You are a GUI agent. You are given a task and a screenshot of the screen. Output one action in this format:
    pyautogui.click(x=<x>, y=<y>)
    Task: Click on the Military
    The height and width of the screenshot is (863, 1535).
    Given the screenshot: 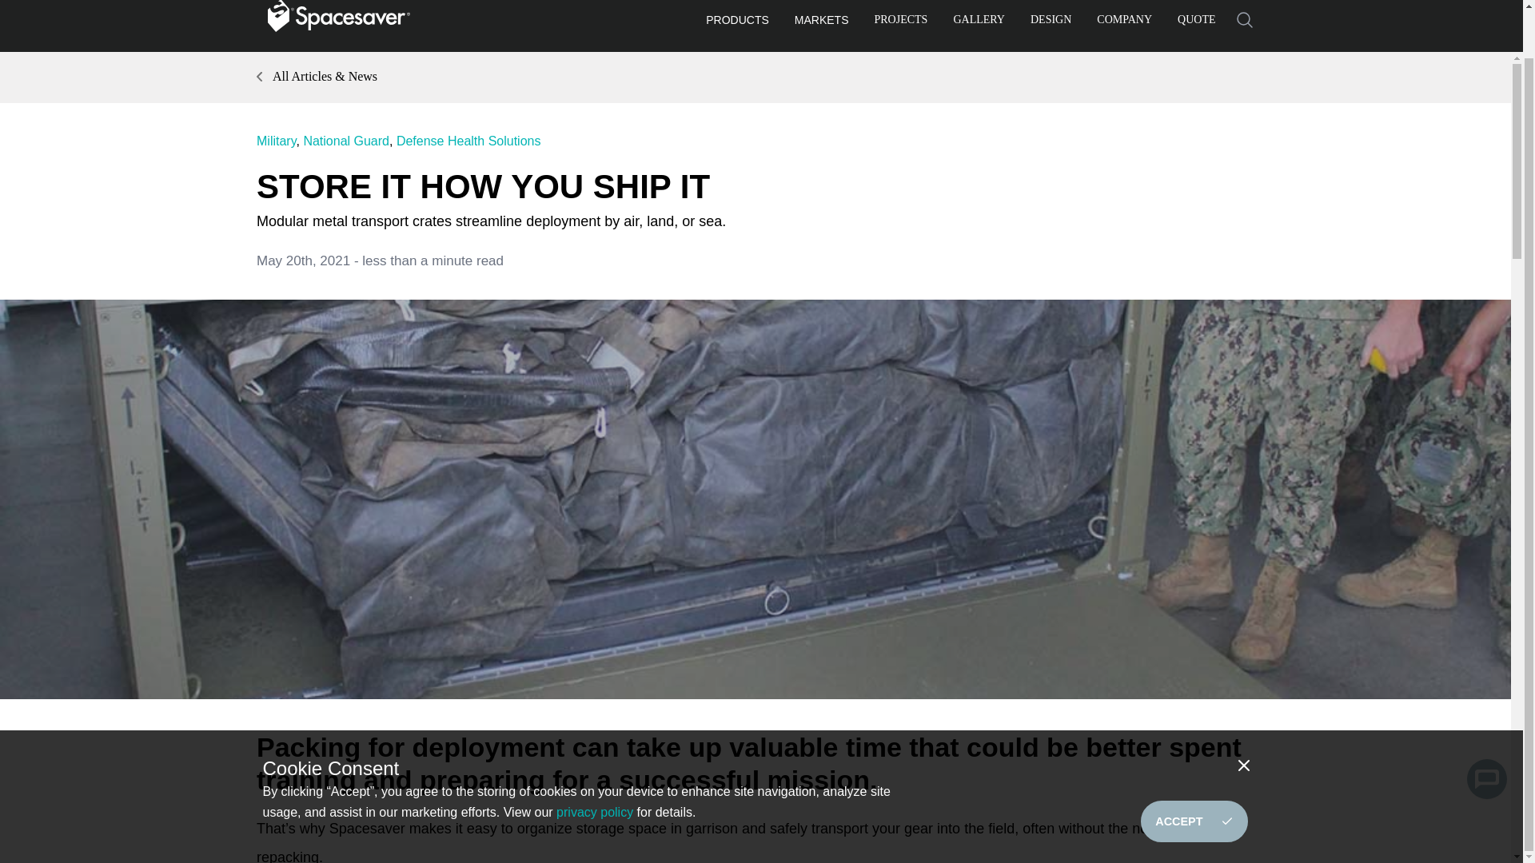 What is the action you would take?
    pyautogui.click(x=276, y=141)
    